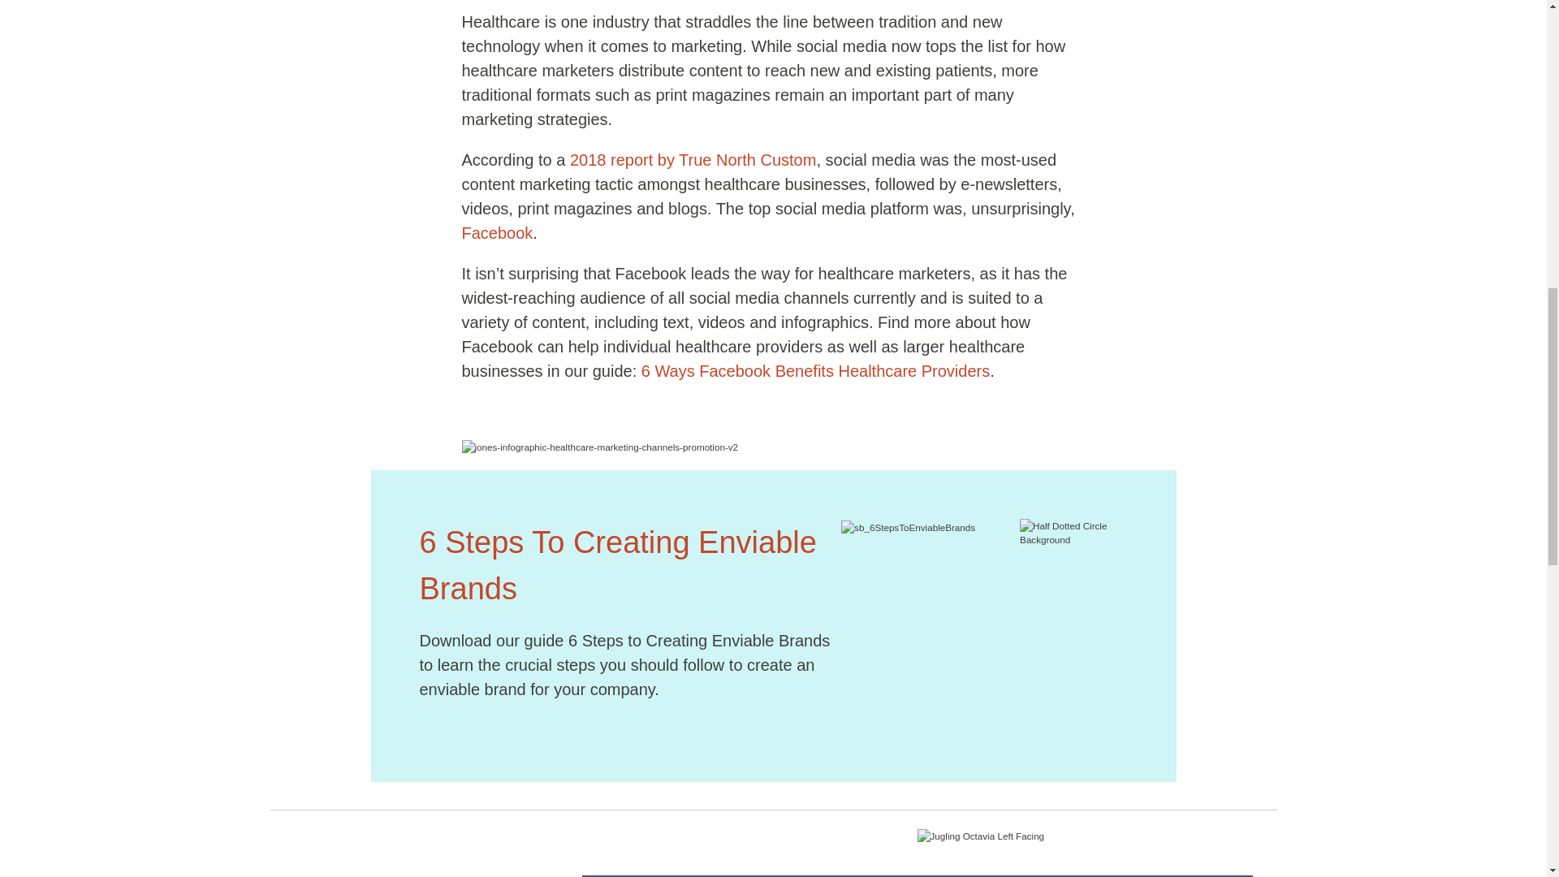 The width and height of the screenshot is (1559, 877). I want to click on 6 Ways Facebook Benefits Healthcare Providers, so click(815, 370).